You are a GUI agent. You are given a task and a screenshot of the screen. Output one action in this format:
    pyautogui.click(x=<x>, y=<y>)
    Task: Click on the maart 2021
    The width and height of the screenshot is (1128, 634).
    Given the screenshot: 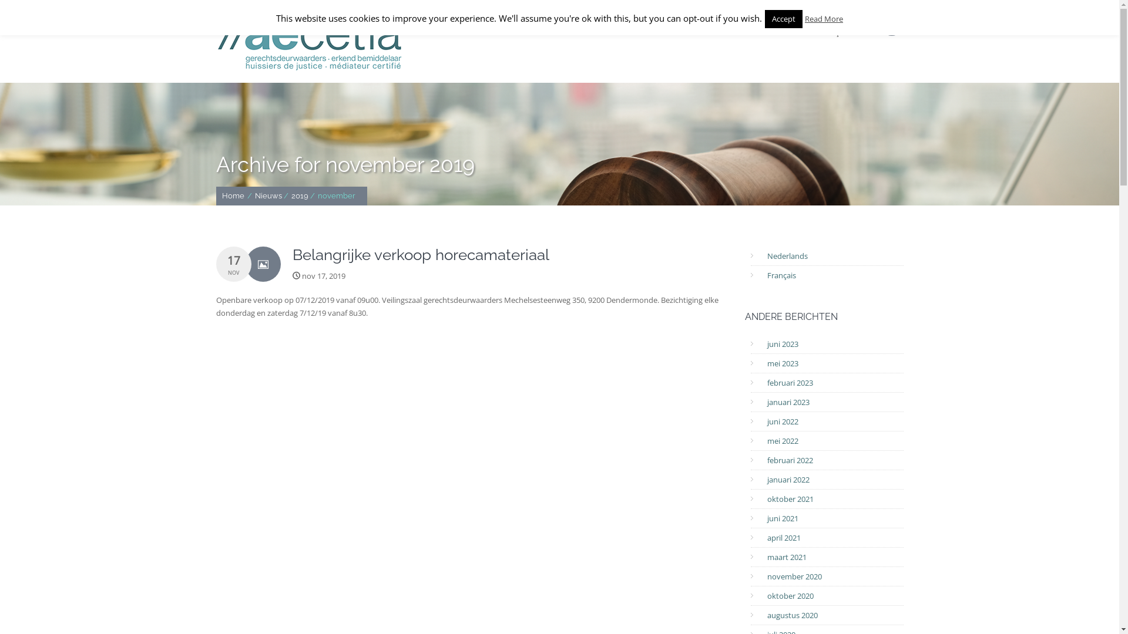 What is the action you would take?
    pyautogui.click(x=787, y=557)
    